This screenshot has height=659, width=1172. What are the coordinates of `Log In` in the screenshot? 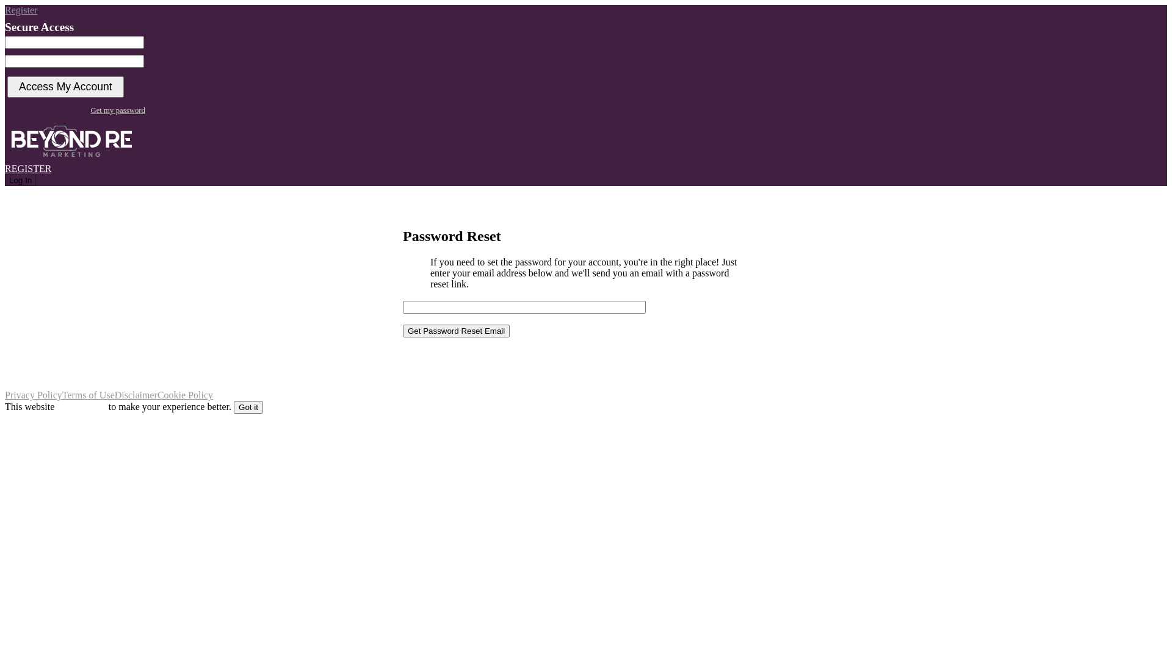 It's located at (21, 181).